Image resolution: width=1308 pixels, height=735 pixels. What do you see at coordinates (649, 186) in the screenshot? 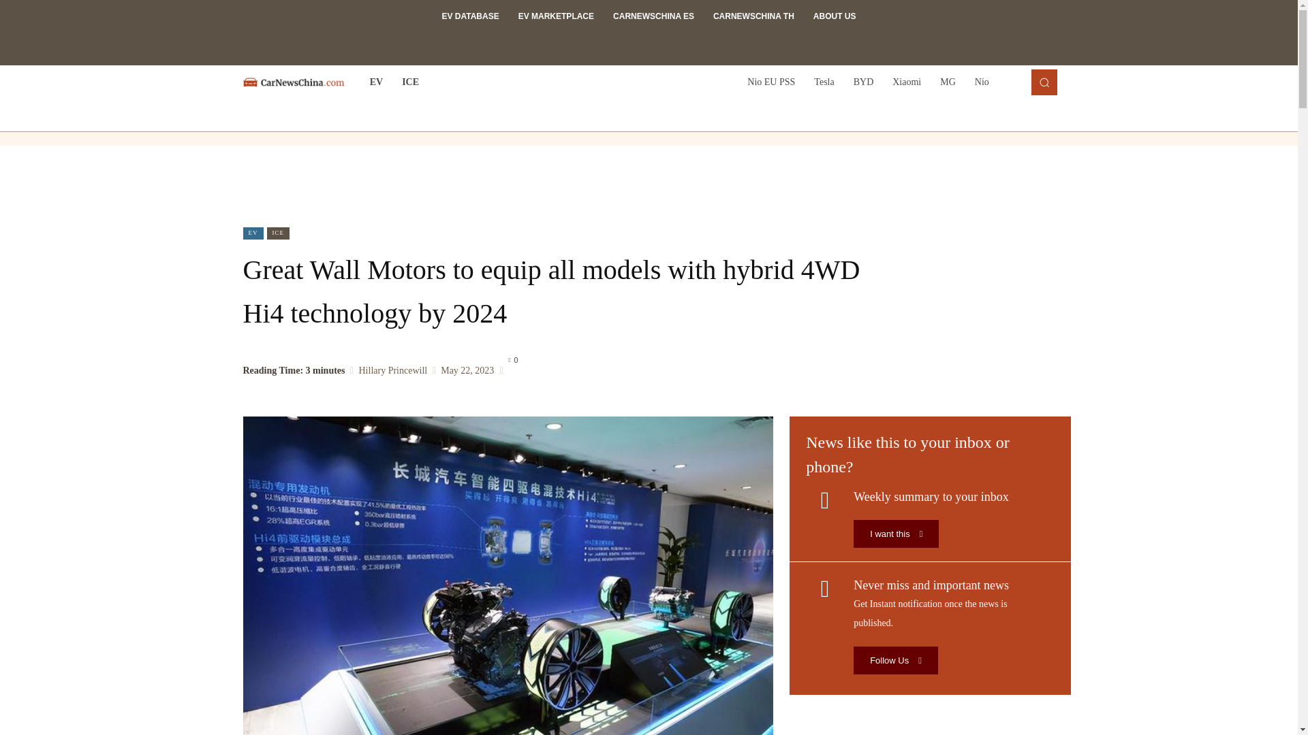
I see `Advertisement` at bounding box center [649, 186].